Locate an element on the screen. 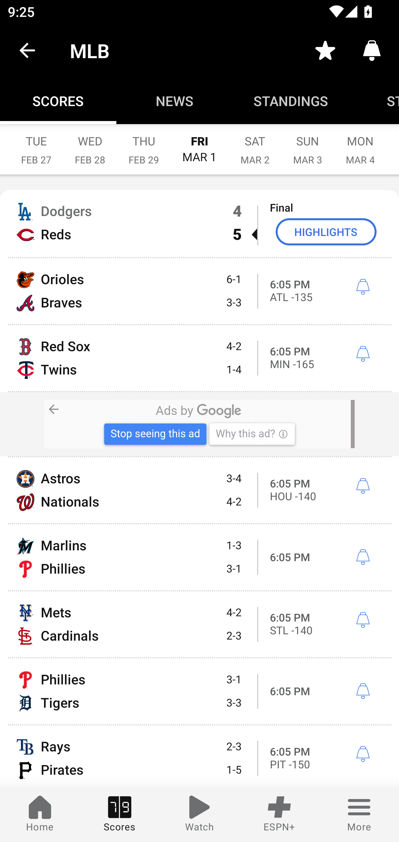  í is located at coordinates (363, 486).